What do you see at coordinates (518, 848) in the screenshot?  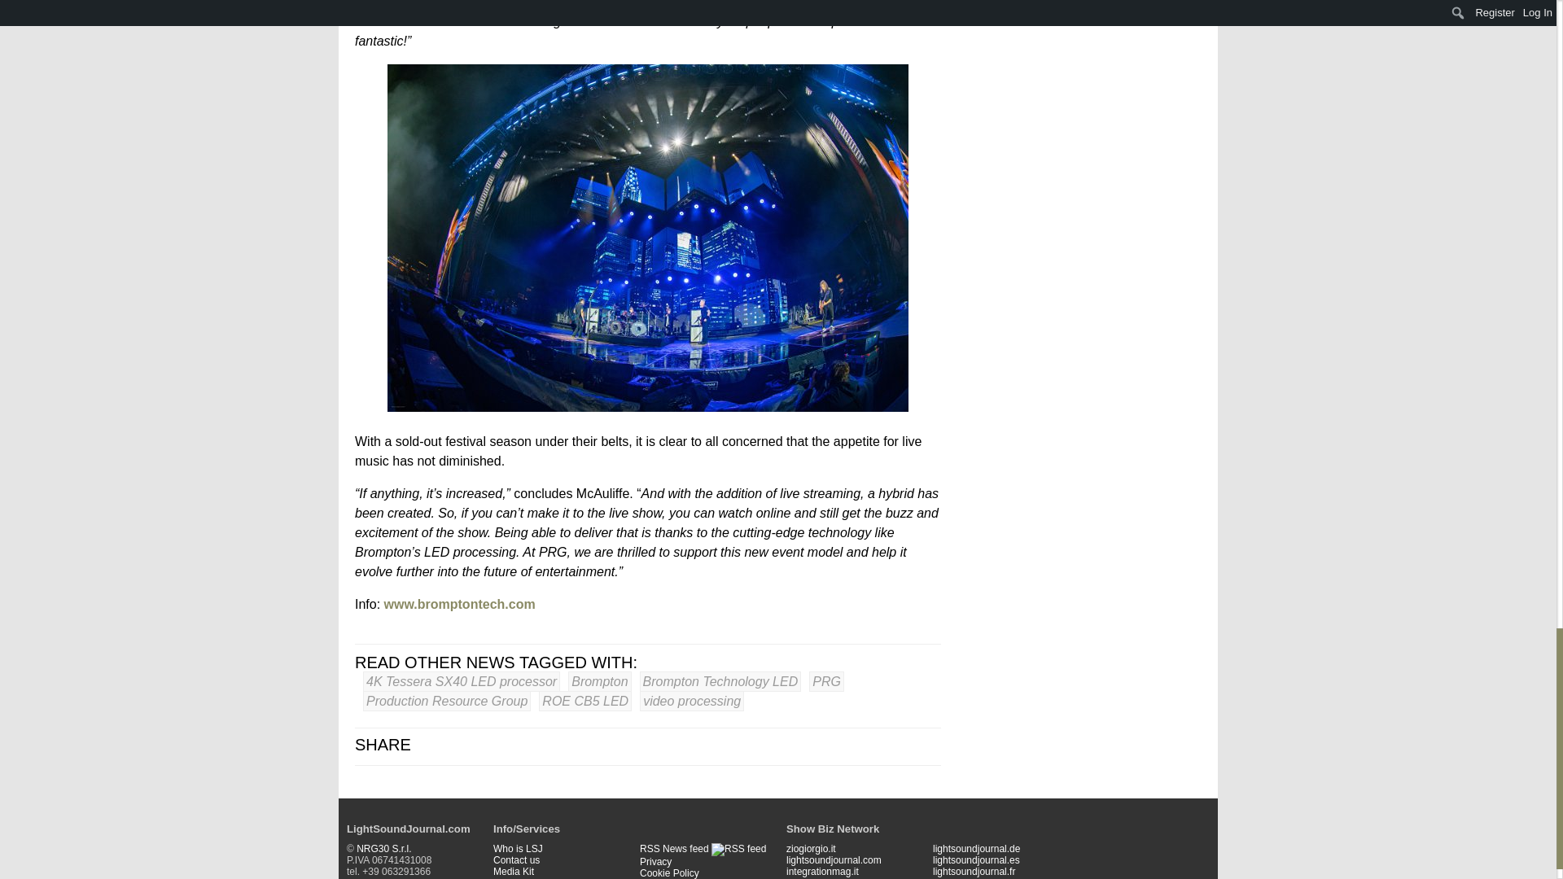 I see `Who is LSJ` at bounding box center [518, 848].